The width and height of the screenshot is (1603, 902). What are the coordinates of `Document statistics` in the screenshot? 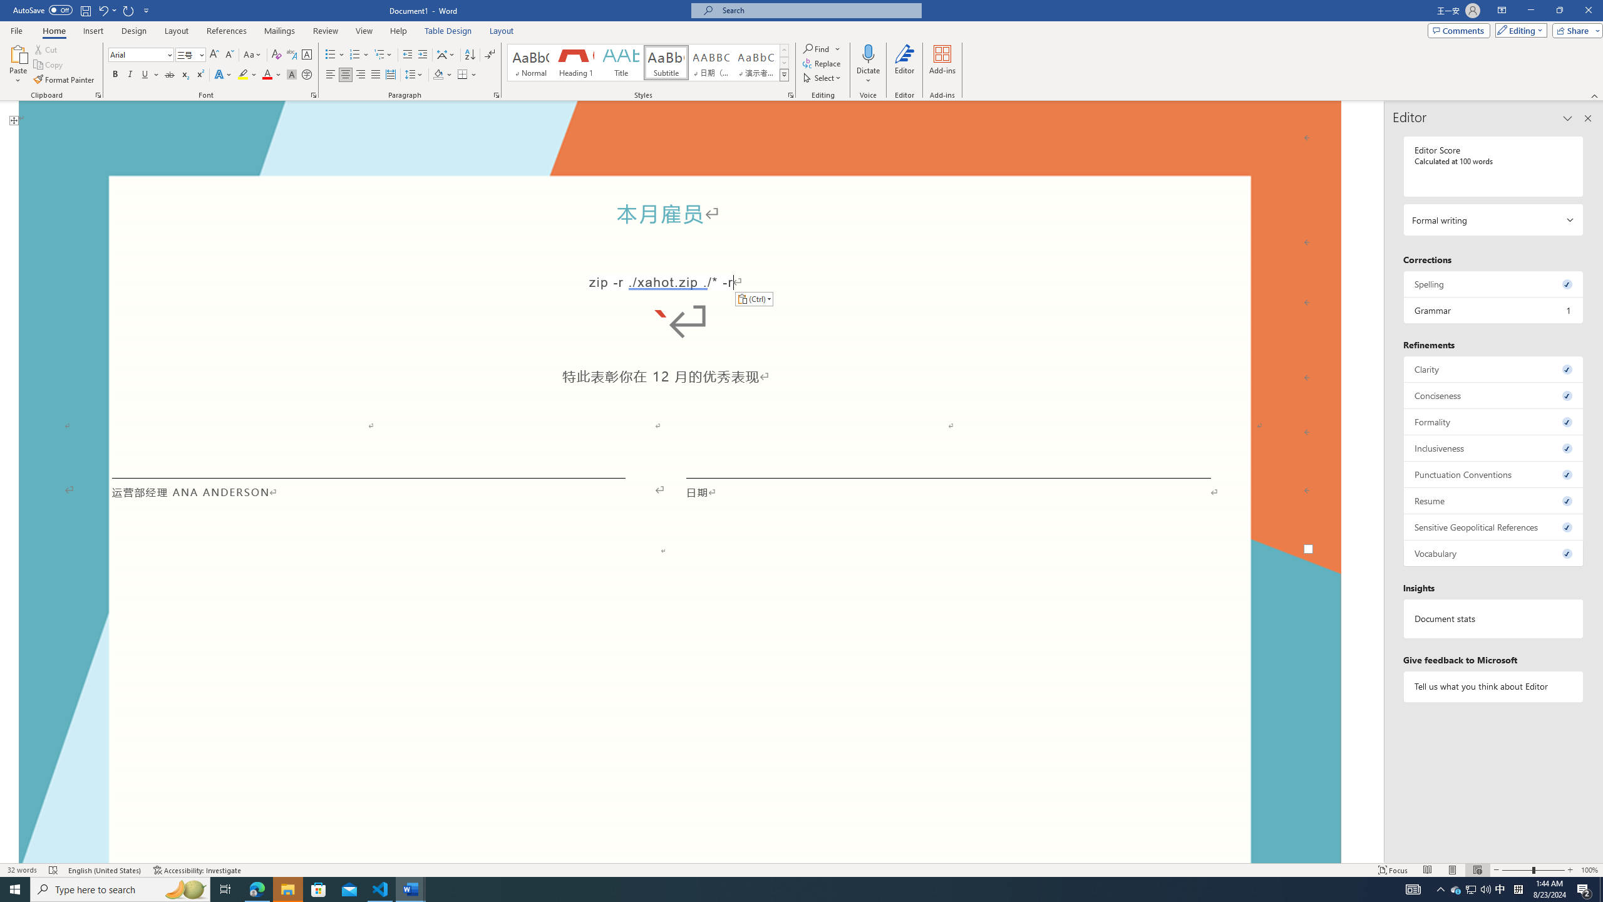 It's located at (1494, 619).